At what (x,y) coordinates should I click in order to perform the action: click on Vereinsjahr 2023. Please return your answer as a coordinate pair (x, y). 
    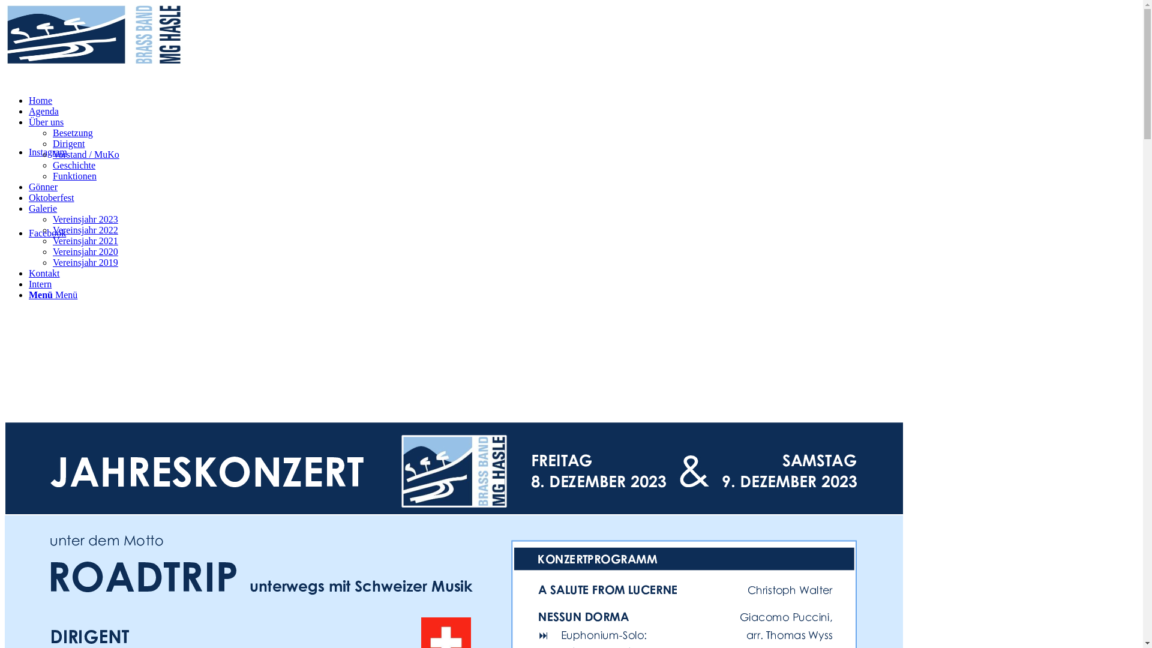
    Looking at the image, I should click on (85, 219).